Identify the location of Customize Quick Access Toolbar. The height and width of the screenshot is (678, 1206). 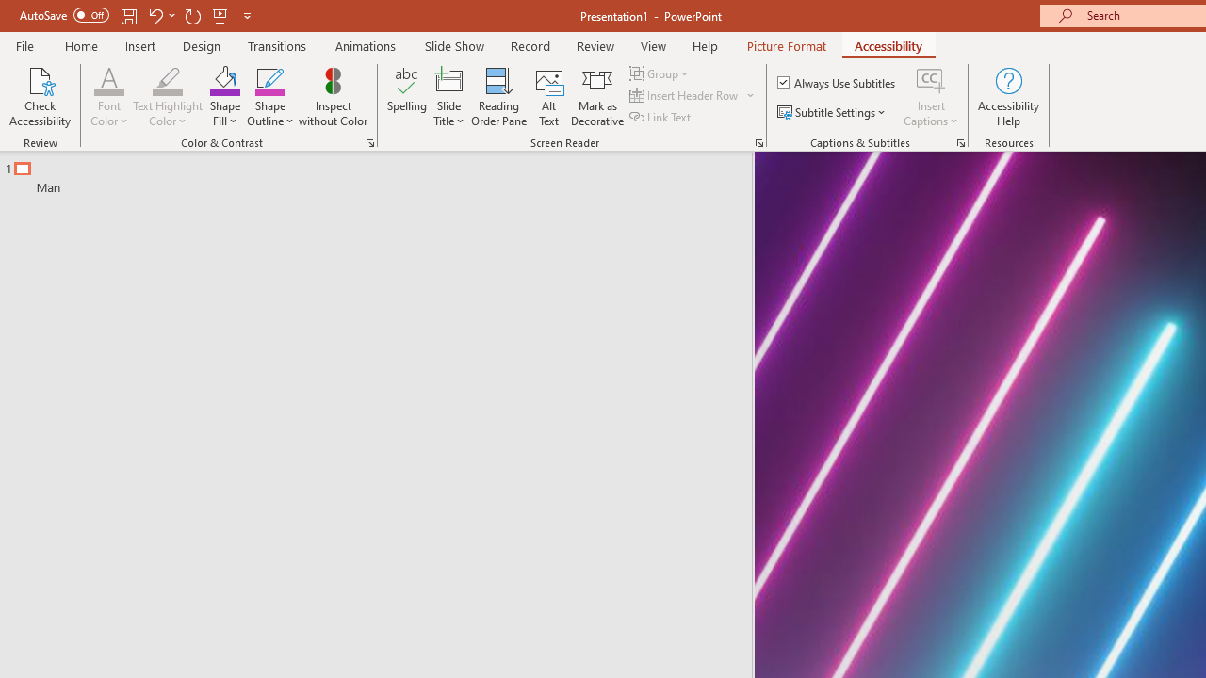
(247, 15).